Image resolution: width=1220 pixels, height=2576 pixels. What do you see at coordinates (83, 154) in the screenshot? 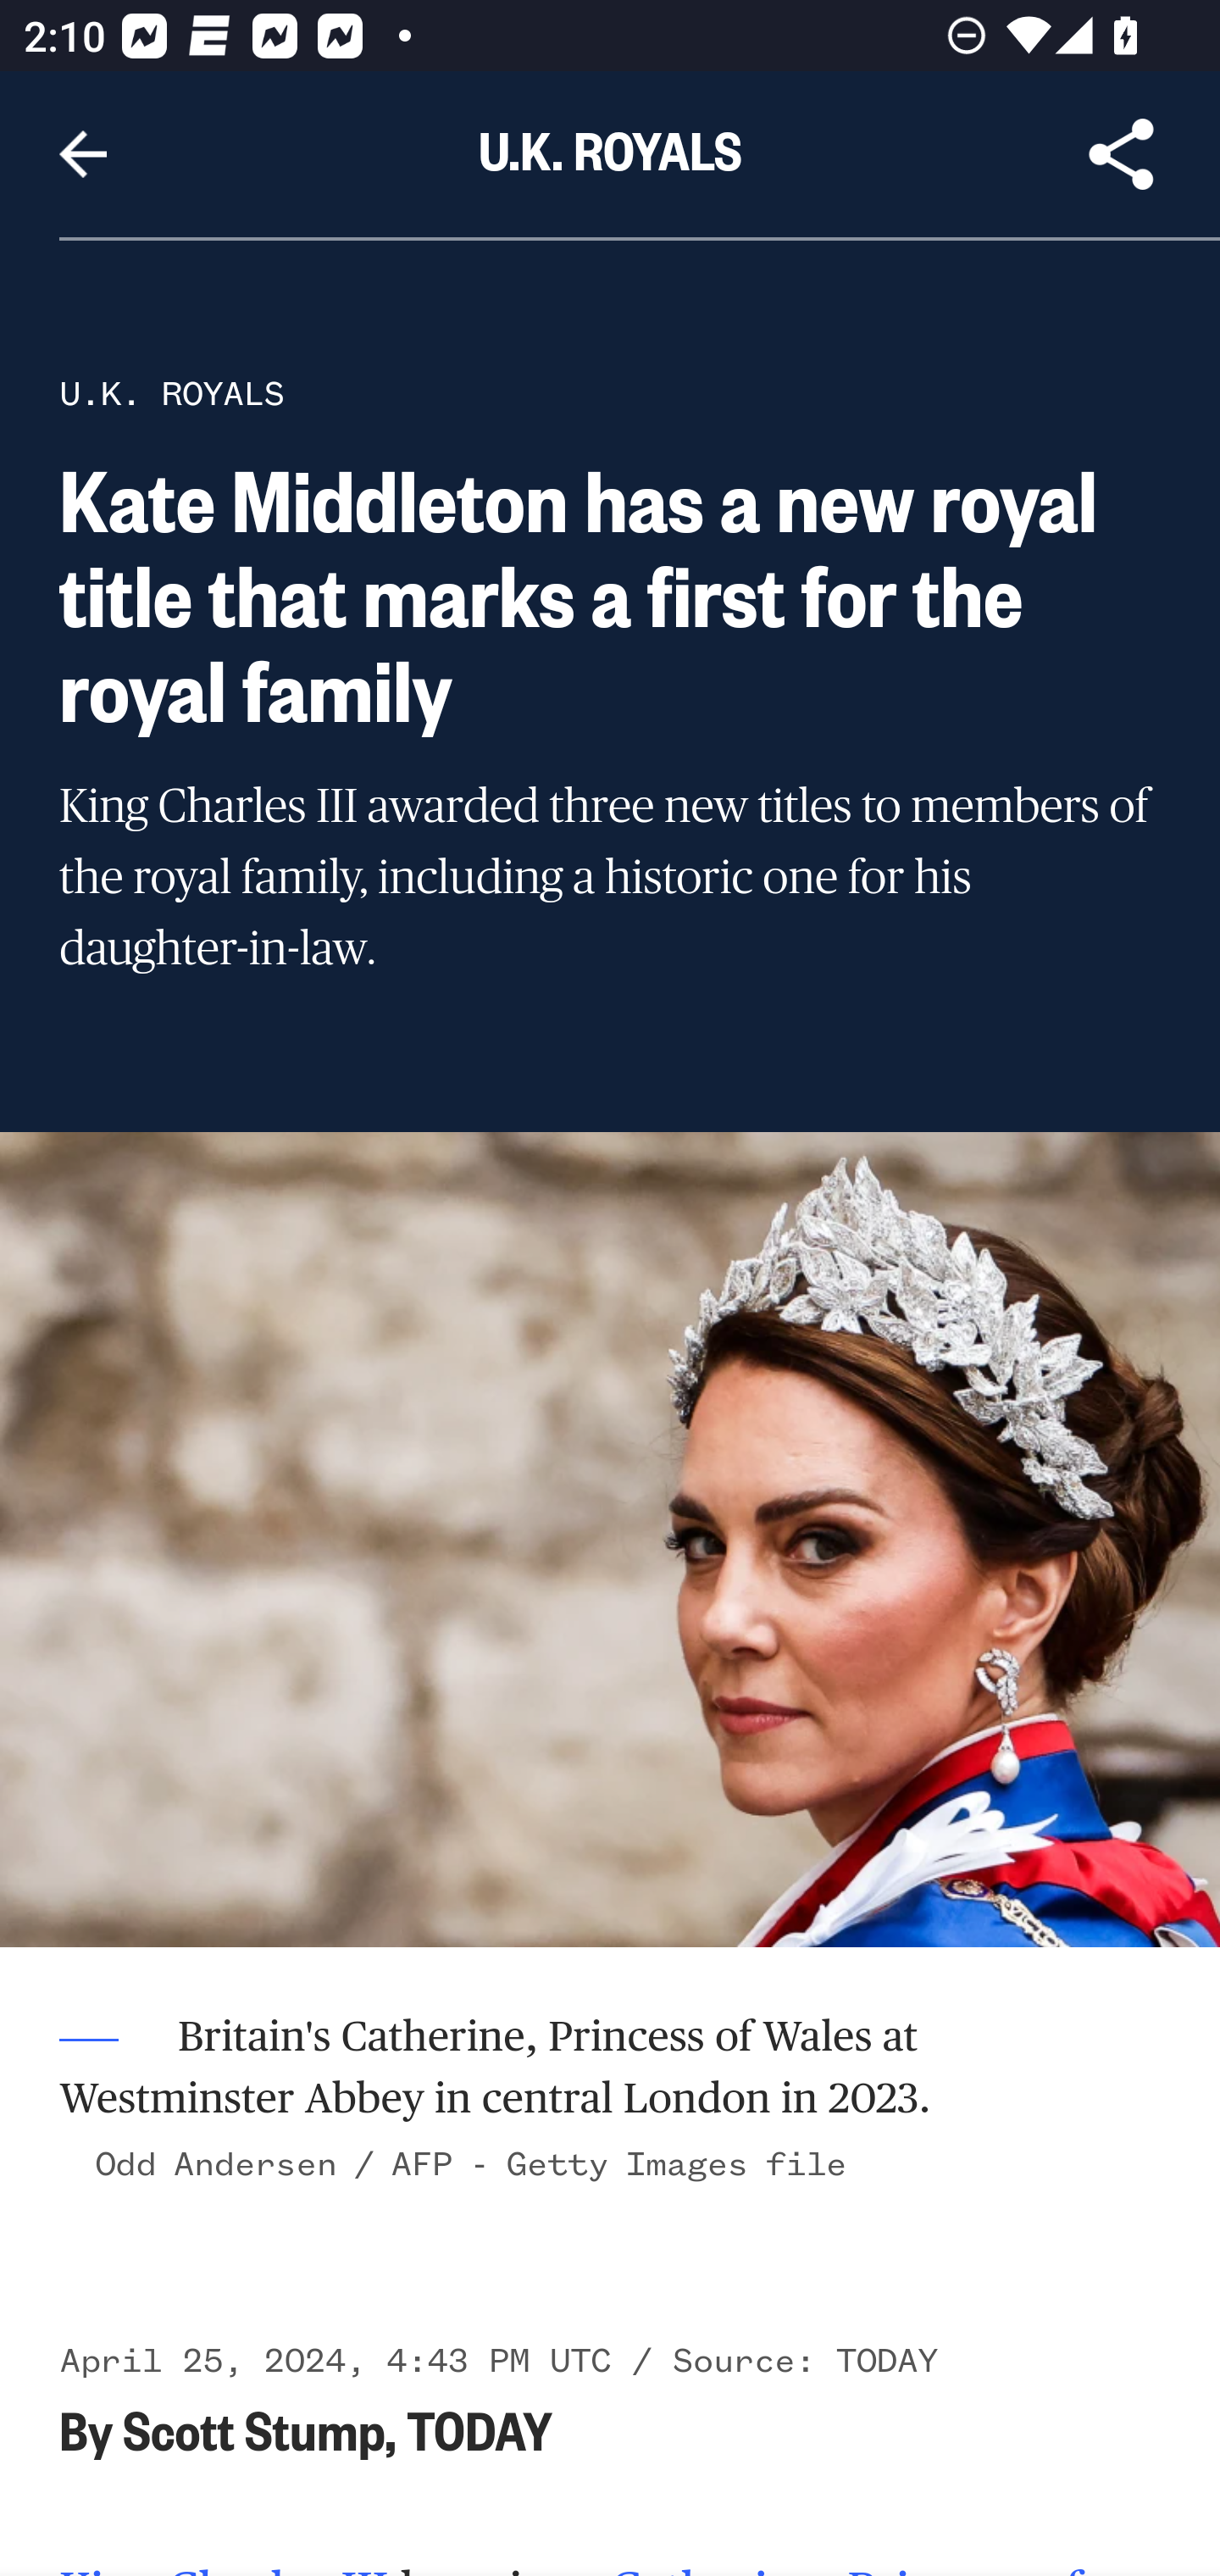
I see `Navigate up` at bounding box center [83, 154].